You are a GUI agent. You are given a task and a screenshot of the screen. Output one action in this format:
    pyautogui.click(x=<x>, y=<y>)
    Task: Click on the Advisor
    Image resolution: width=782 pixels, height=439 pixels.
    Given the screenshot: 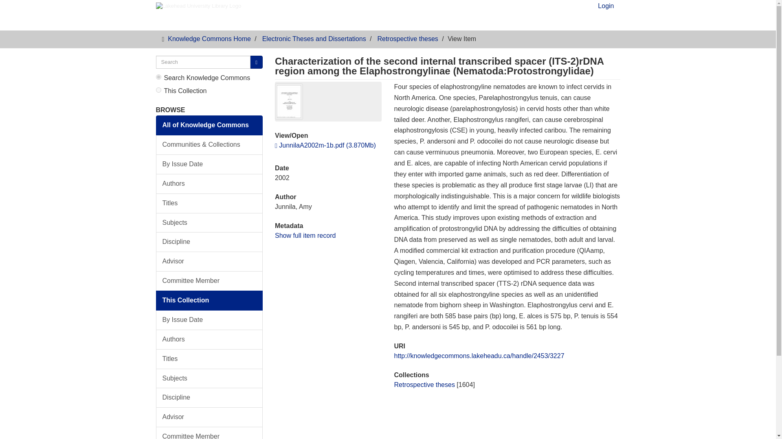 What is the action you would take?
    pyautogui.click(x=209, y=261)
    